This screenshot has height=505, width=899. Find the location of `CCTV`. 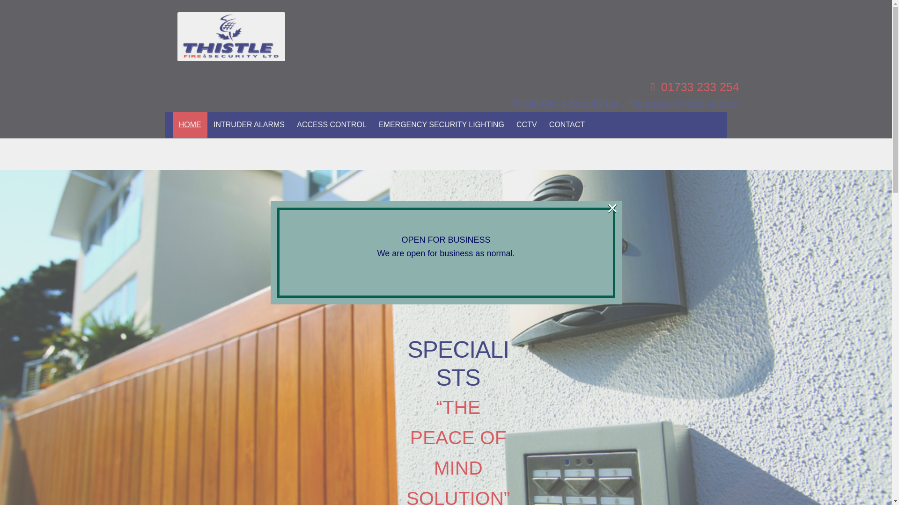

CCTV is located at coordinates (526, 124).